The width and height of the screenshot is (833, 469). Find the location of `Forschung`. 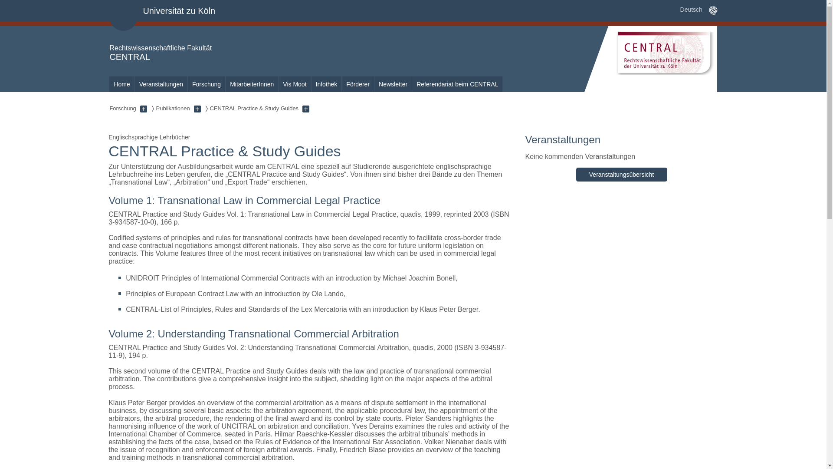

Forschung is located at coordinates (207, 84).